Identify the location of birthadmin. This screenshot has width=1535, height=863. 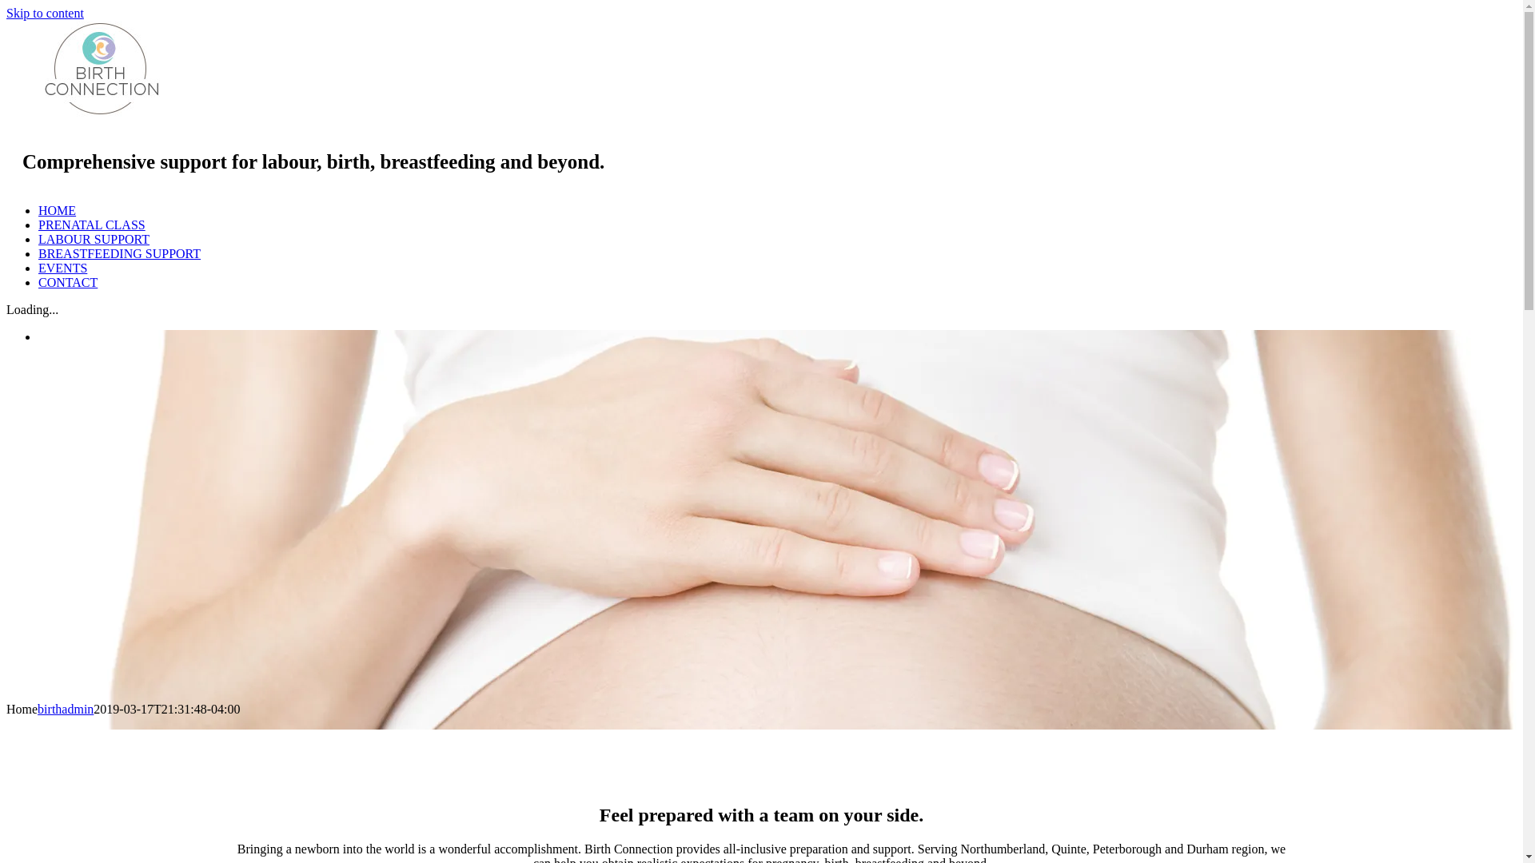
(66, 710).